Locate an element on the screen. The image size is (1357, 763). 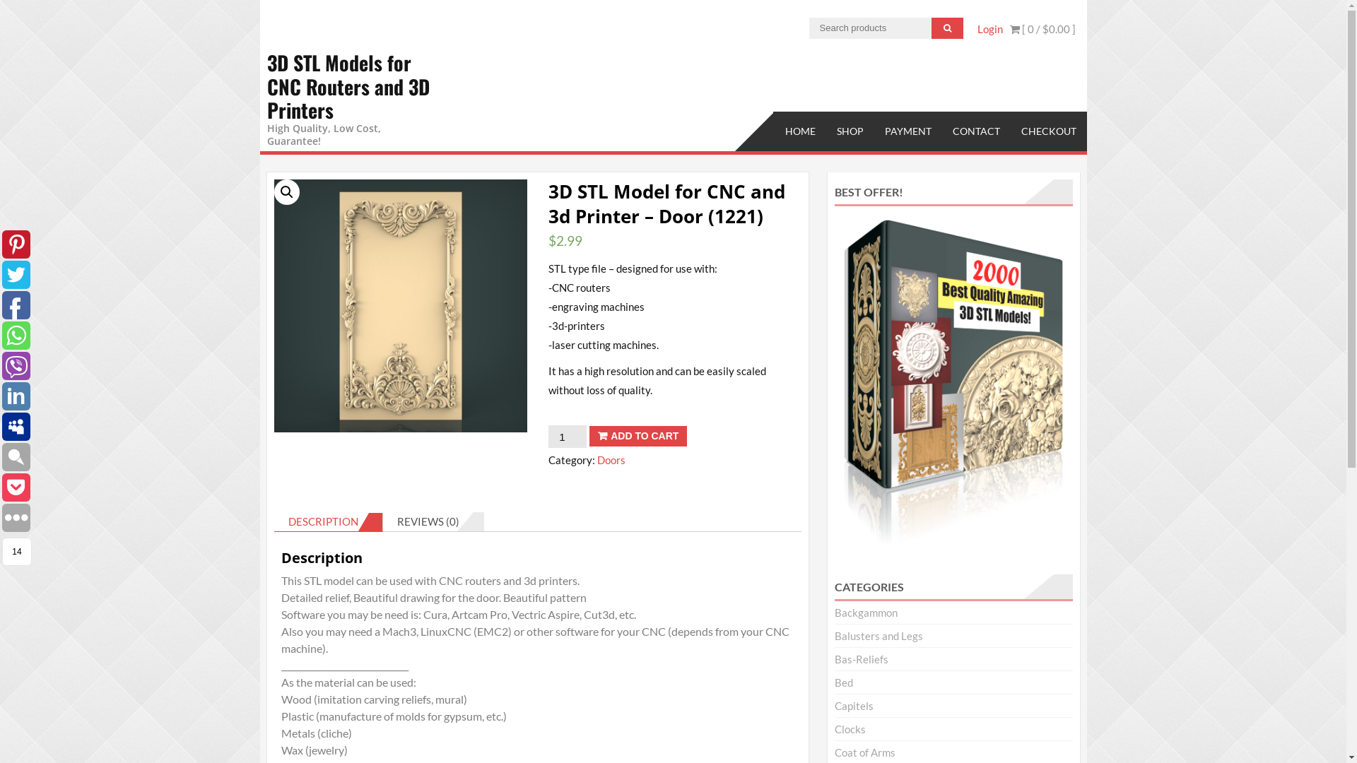
SHOP is located at coordinates (850, 131).